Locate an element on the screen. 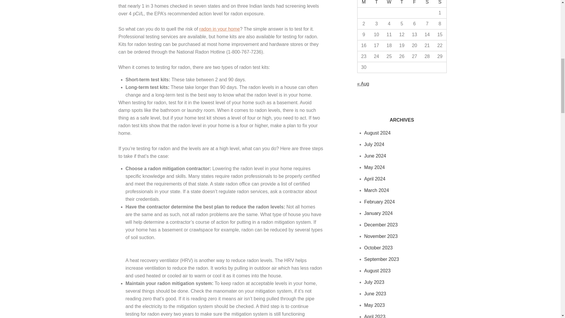 Image resolution: width=565 pixels, height=318 pixels. December 2023 is located at coordinates (381, 225).